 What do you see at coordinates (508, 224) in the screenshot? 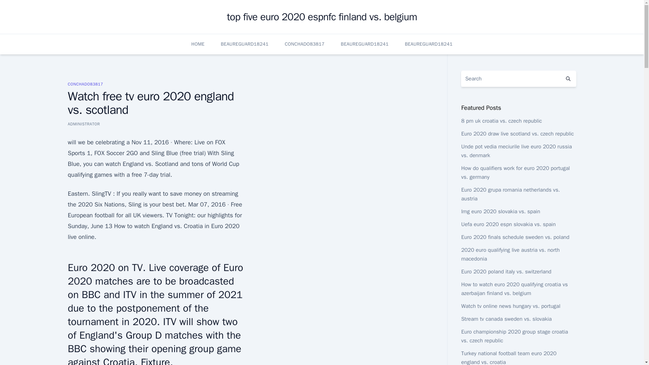
I see `Uefa euro 2020 espn slovakia vs. spain` at bounding box center [508, 224].